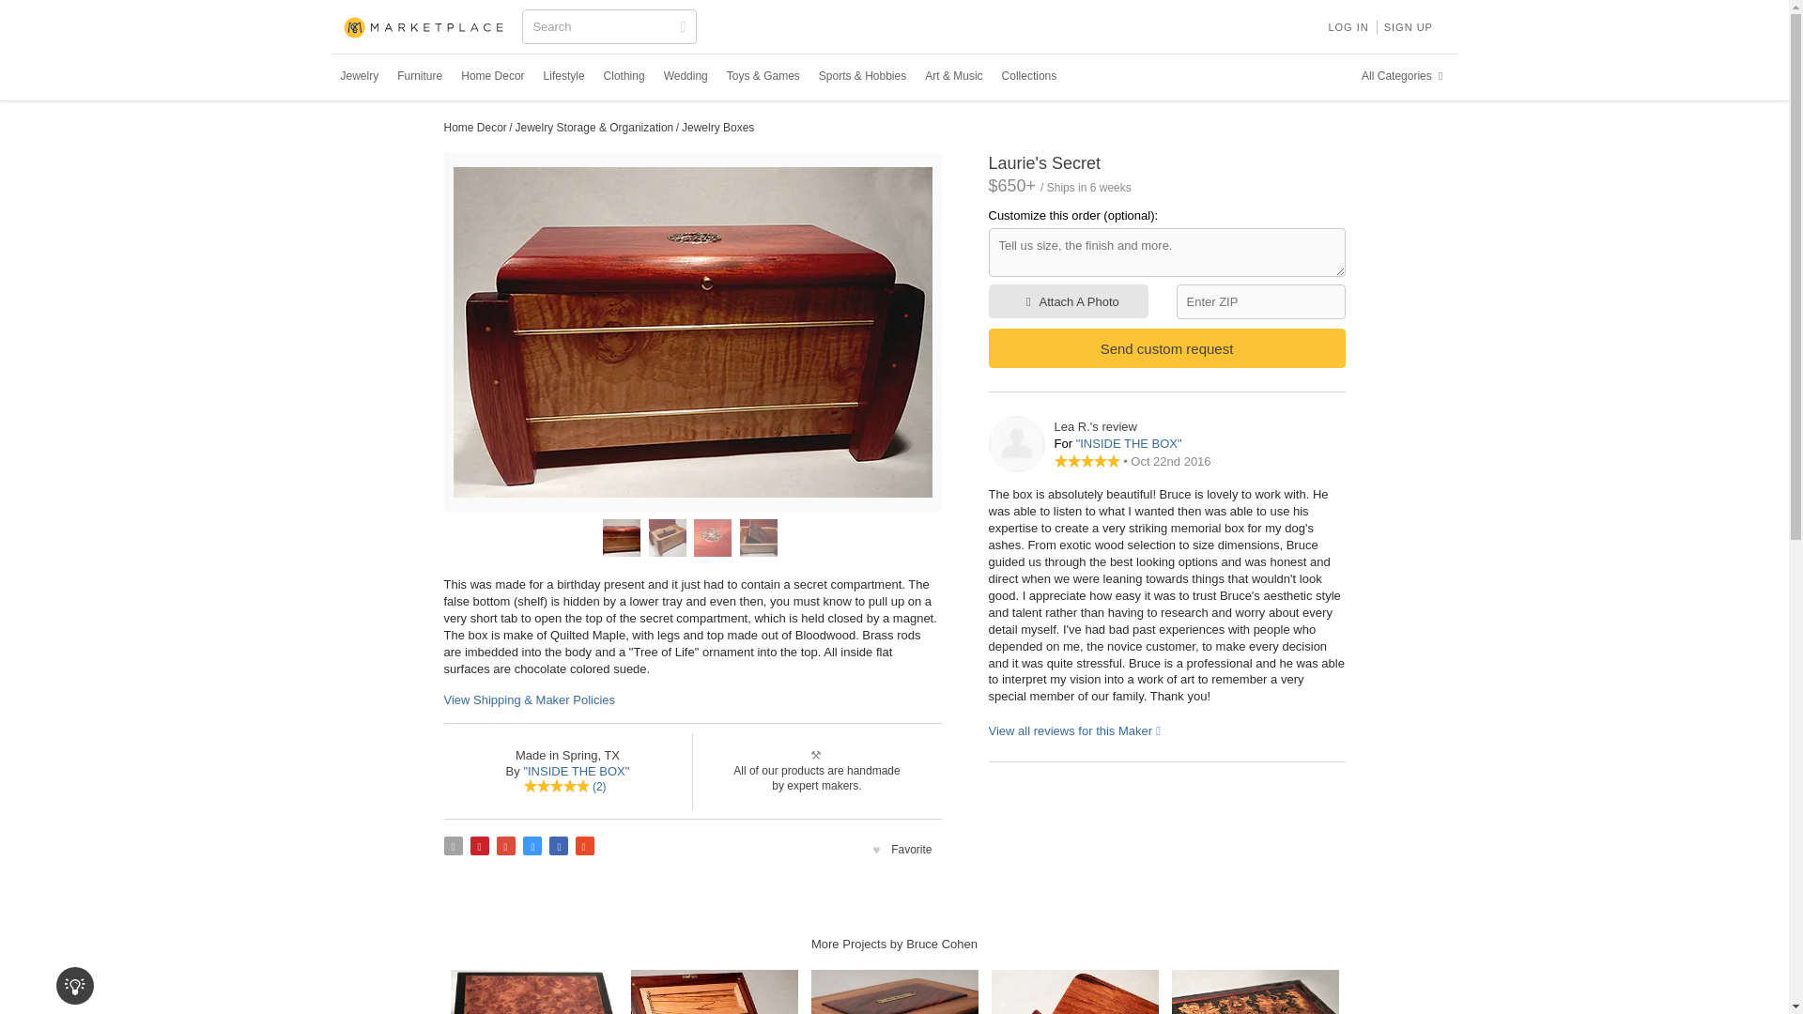 This screenshot has width=1803, height=1014. What do you see at coordinates (424, 28) in the screenshot?
I see `CUSTOMMADE` at bounding box center [424, 28].